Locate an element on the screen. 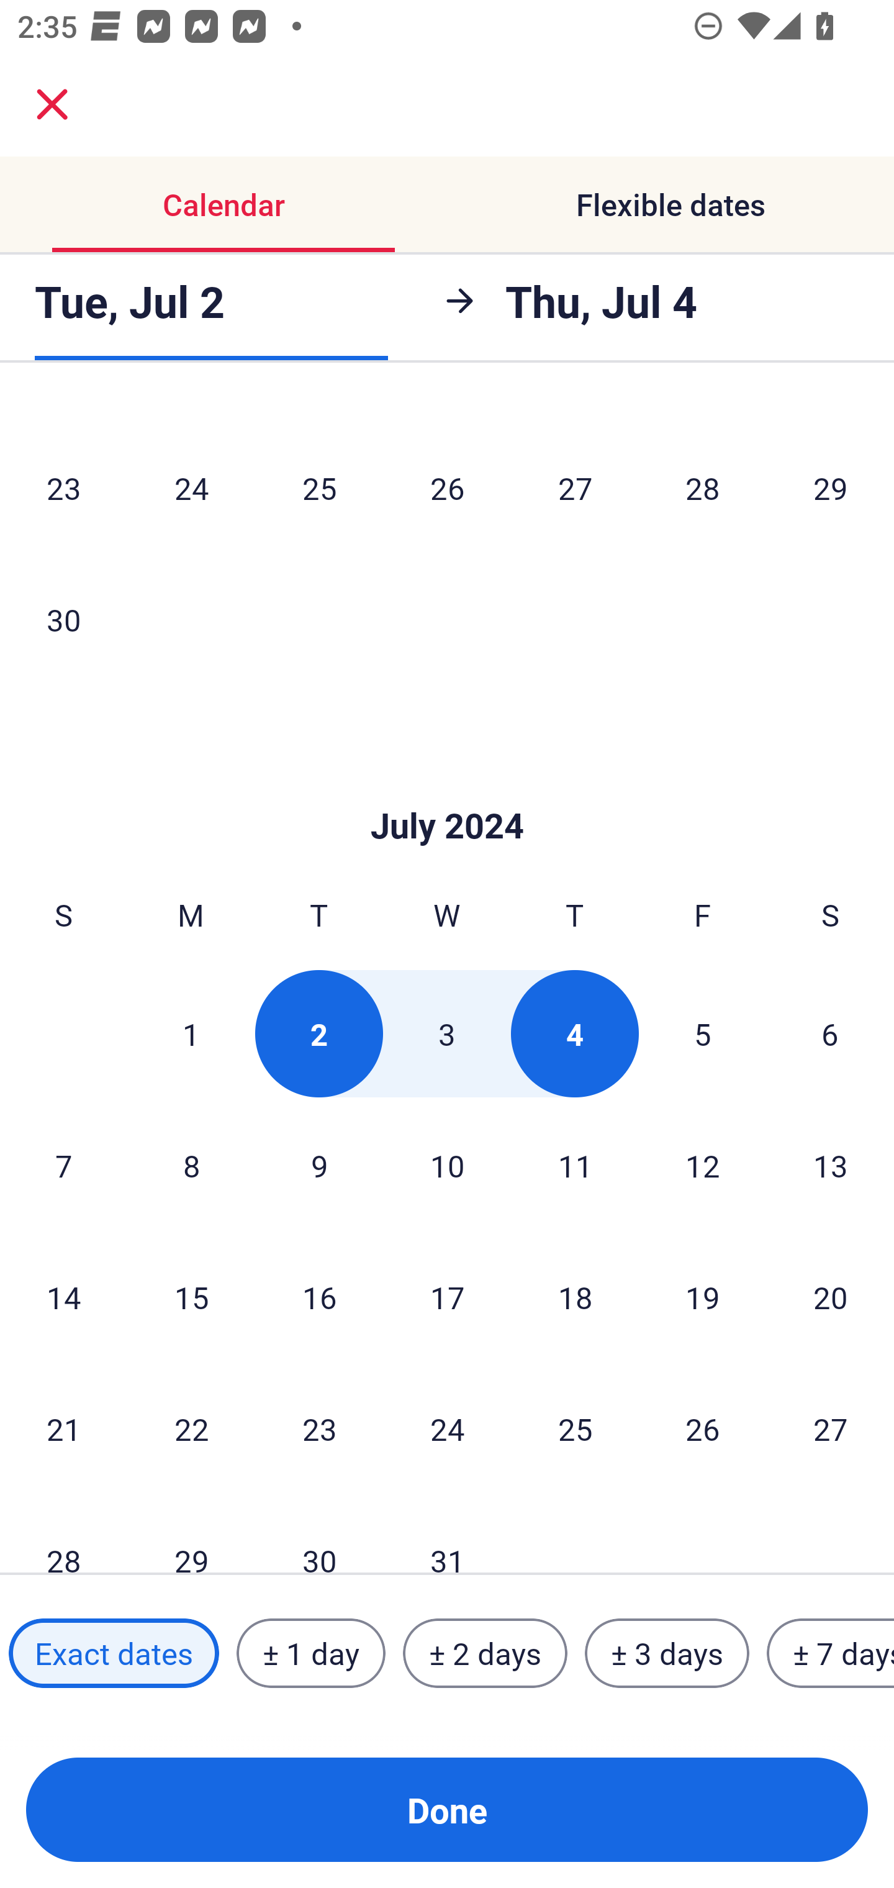 The image size is (894, 1888). ± 1 day is located at coordinates (310, 1653).